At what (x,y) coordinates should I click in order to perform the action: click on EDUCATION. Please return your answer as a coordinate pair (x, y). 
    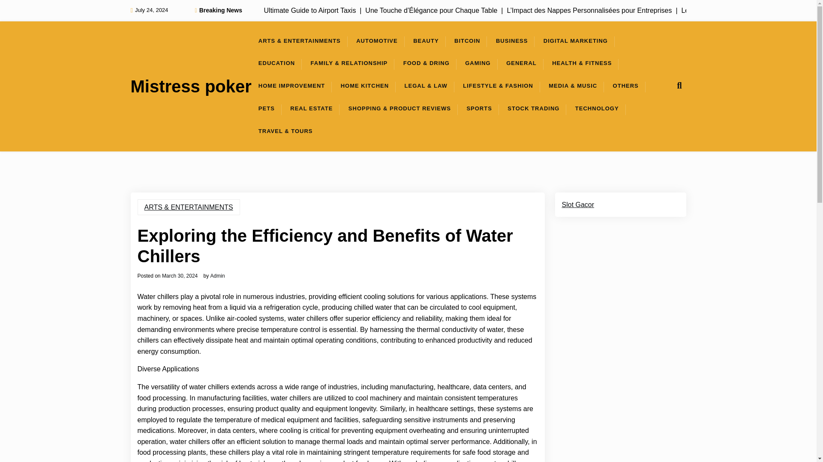
    Looking at the image, I should click on (277, 63).